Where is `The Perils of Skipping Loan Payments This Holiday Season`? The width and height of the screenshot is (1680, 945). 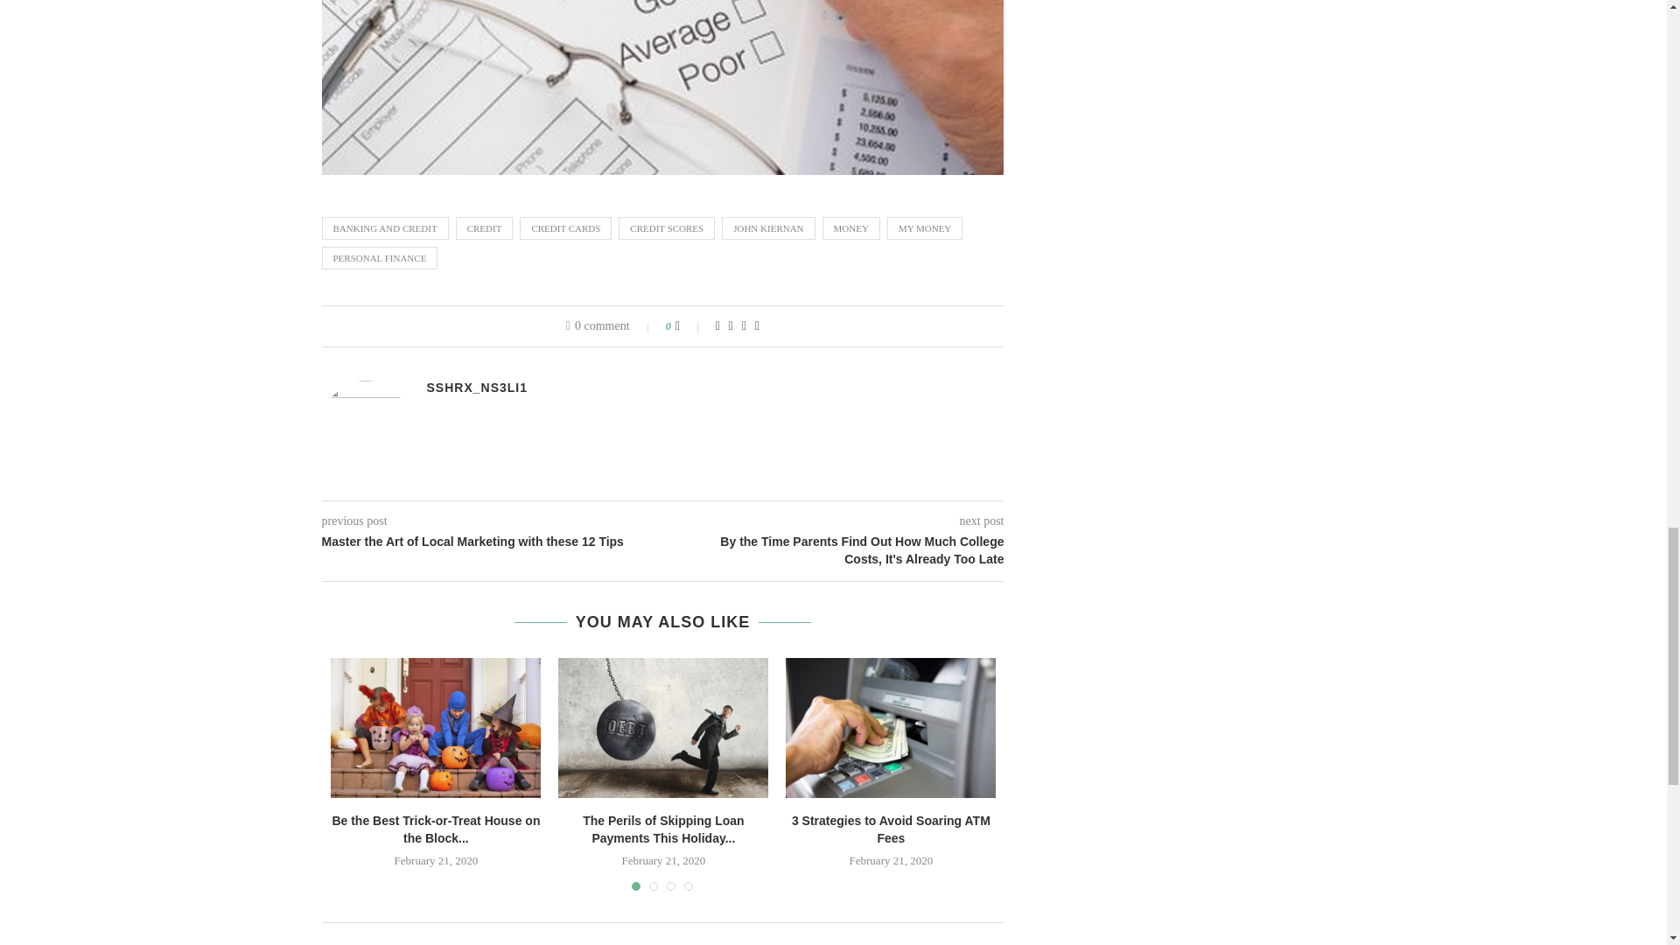
The Perils of Skipping Loan Payments This Holiday Season is located at coordinates (662, 727).